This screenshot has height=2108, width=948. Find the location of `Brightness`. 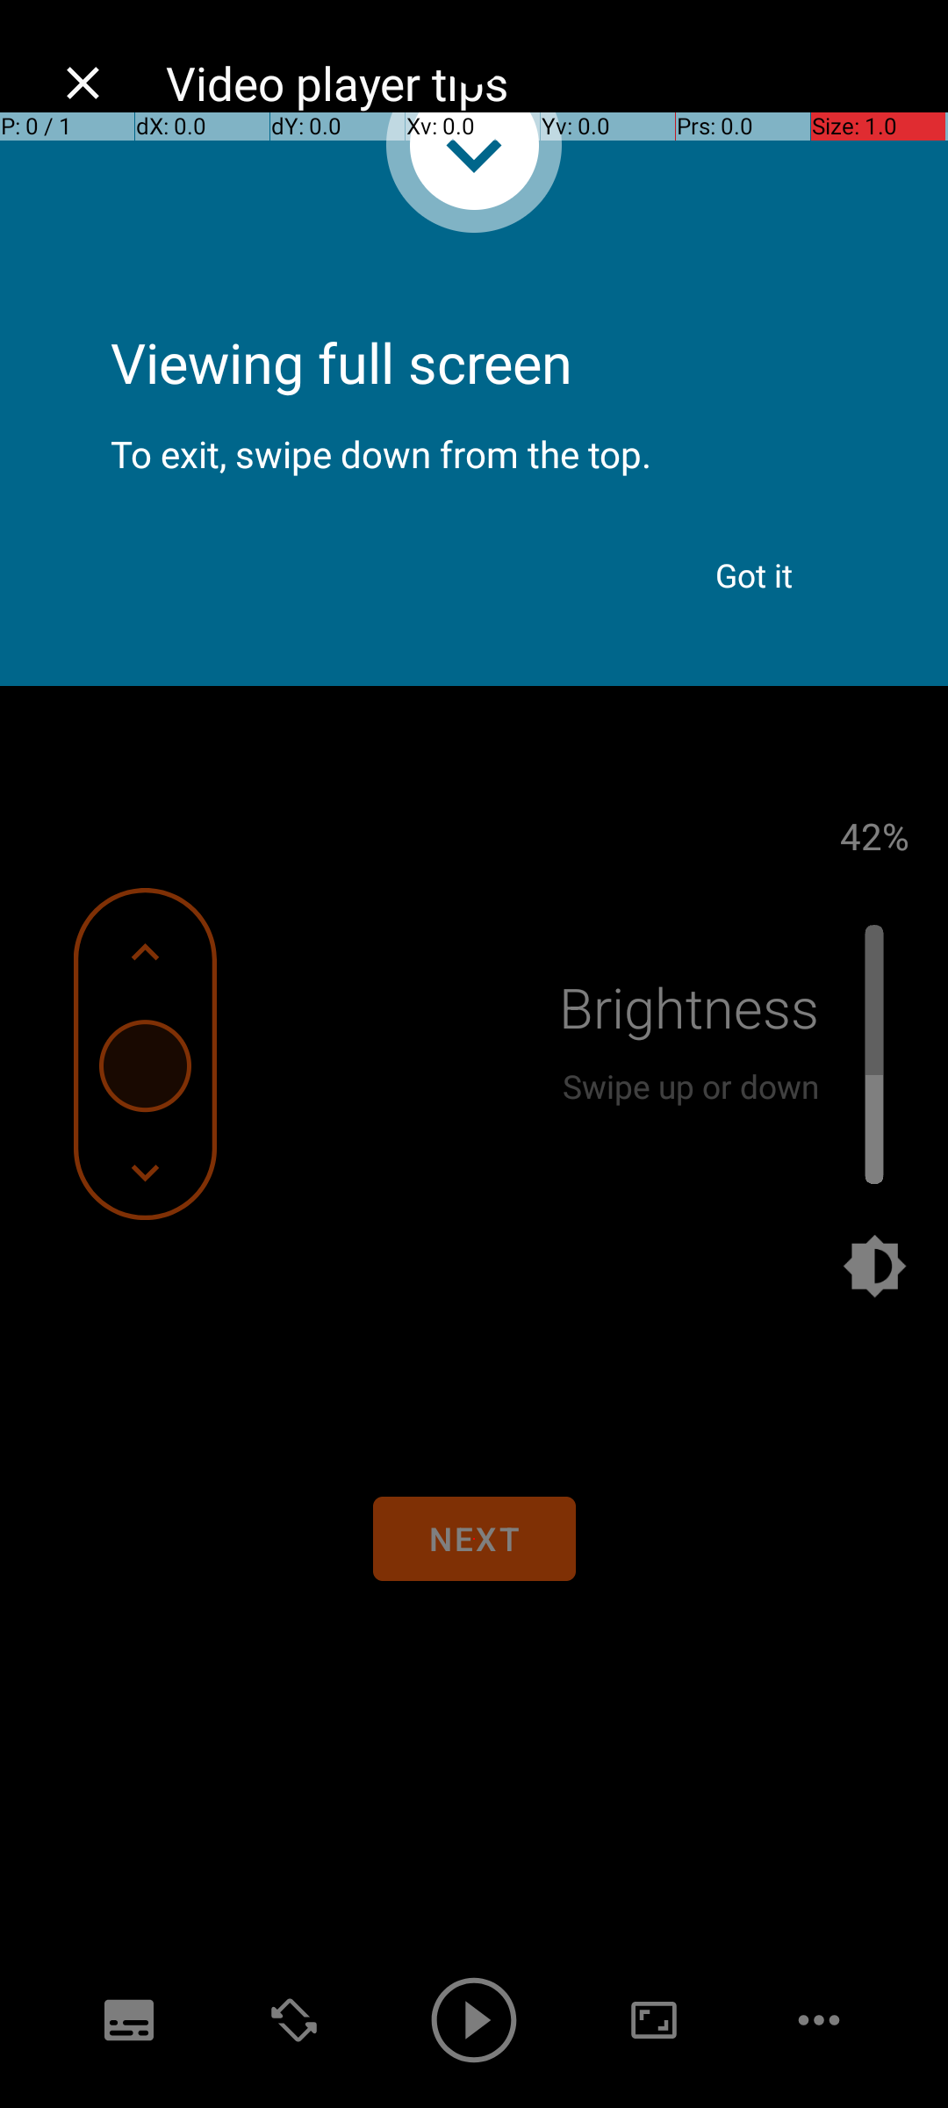

Brightness is located at coordinates (689, 1007).